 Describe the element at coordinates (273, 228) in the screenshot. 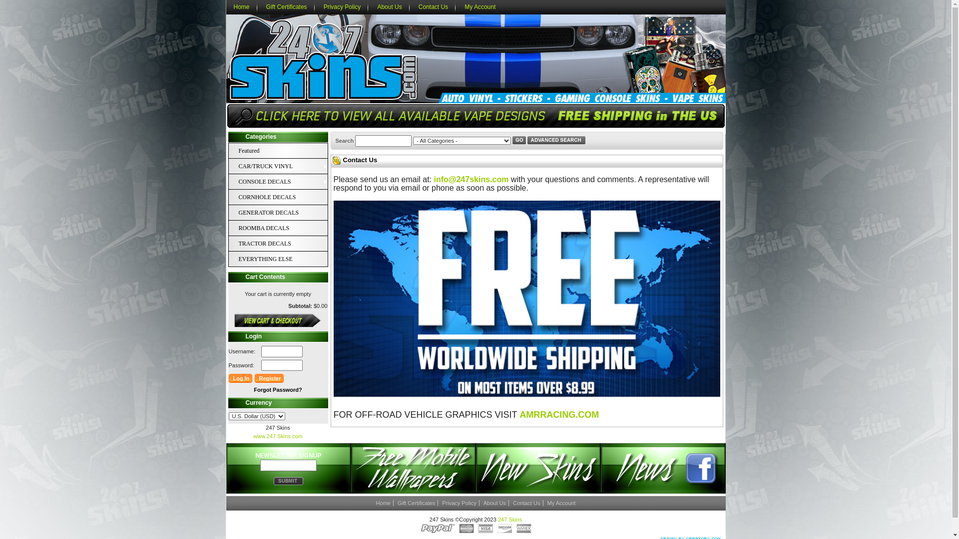

I see `ROOMBA DECALS` at that location.